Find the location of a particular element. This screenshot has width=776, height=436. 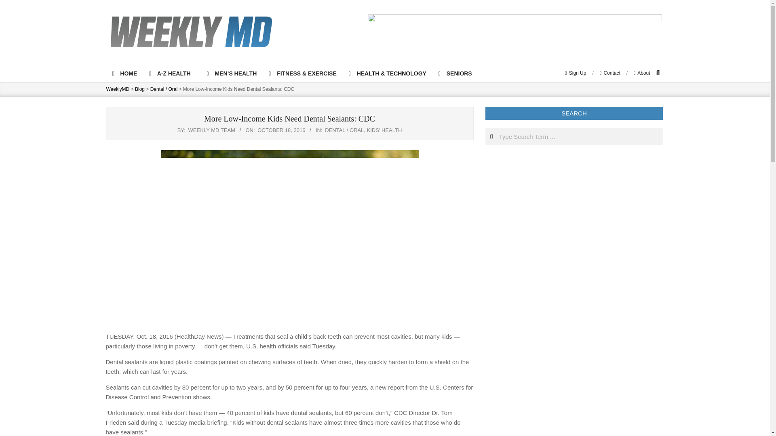

Posts by Weekly MD Team is located at coordinates (212, 130).